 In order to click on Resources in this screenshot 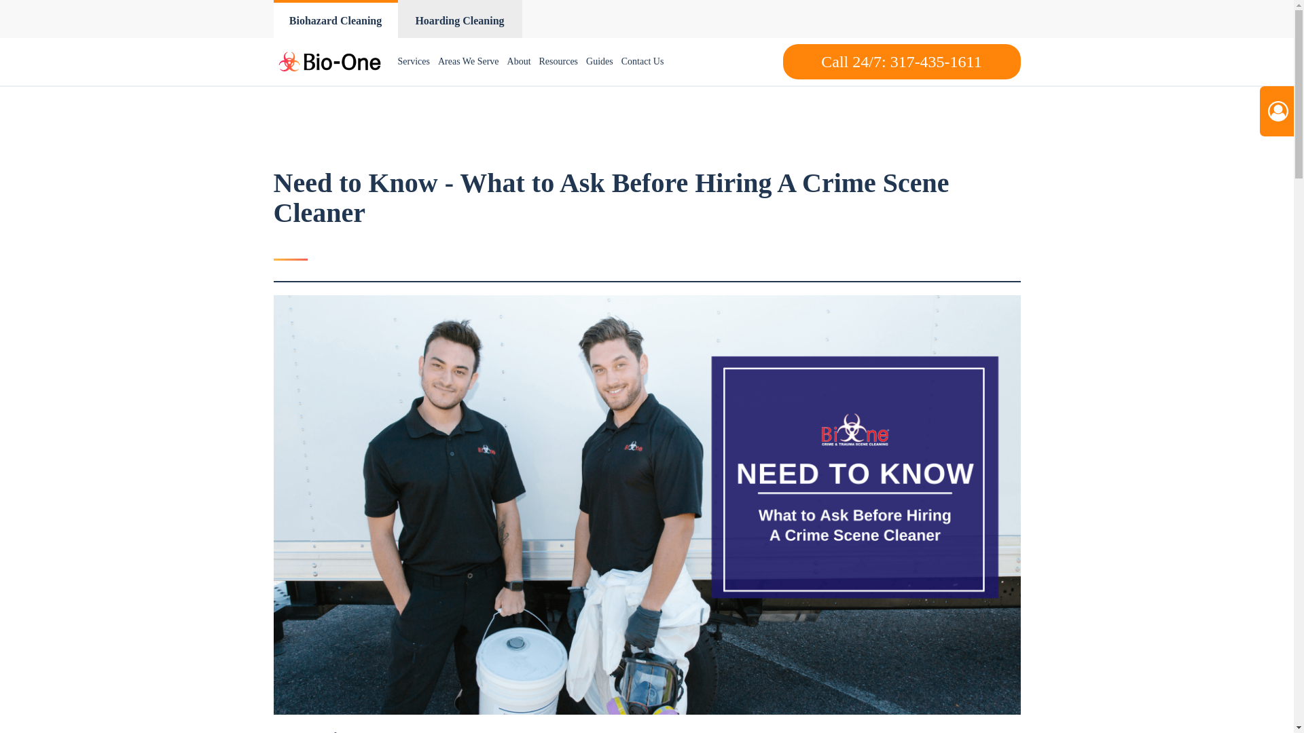, I will do `click(558, 62)`.